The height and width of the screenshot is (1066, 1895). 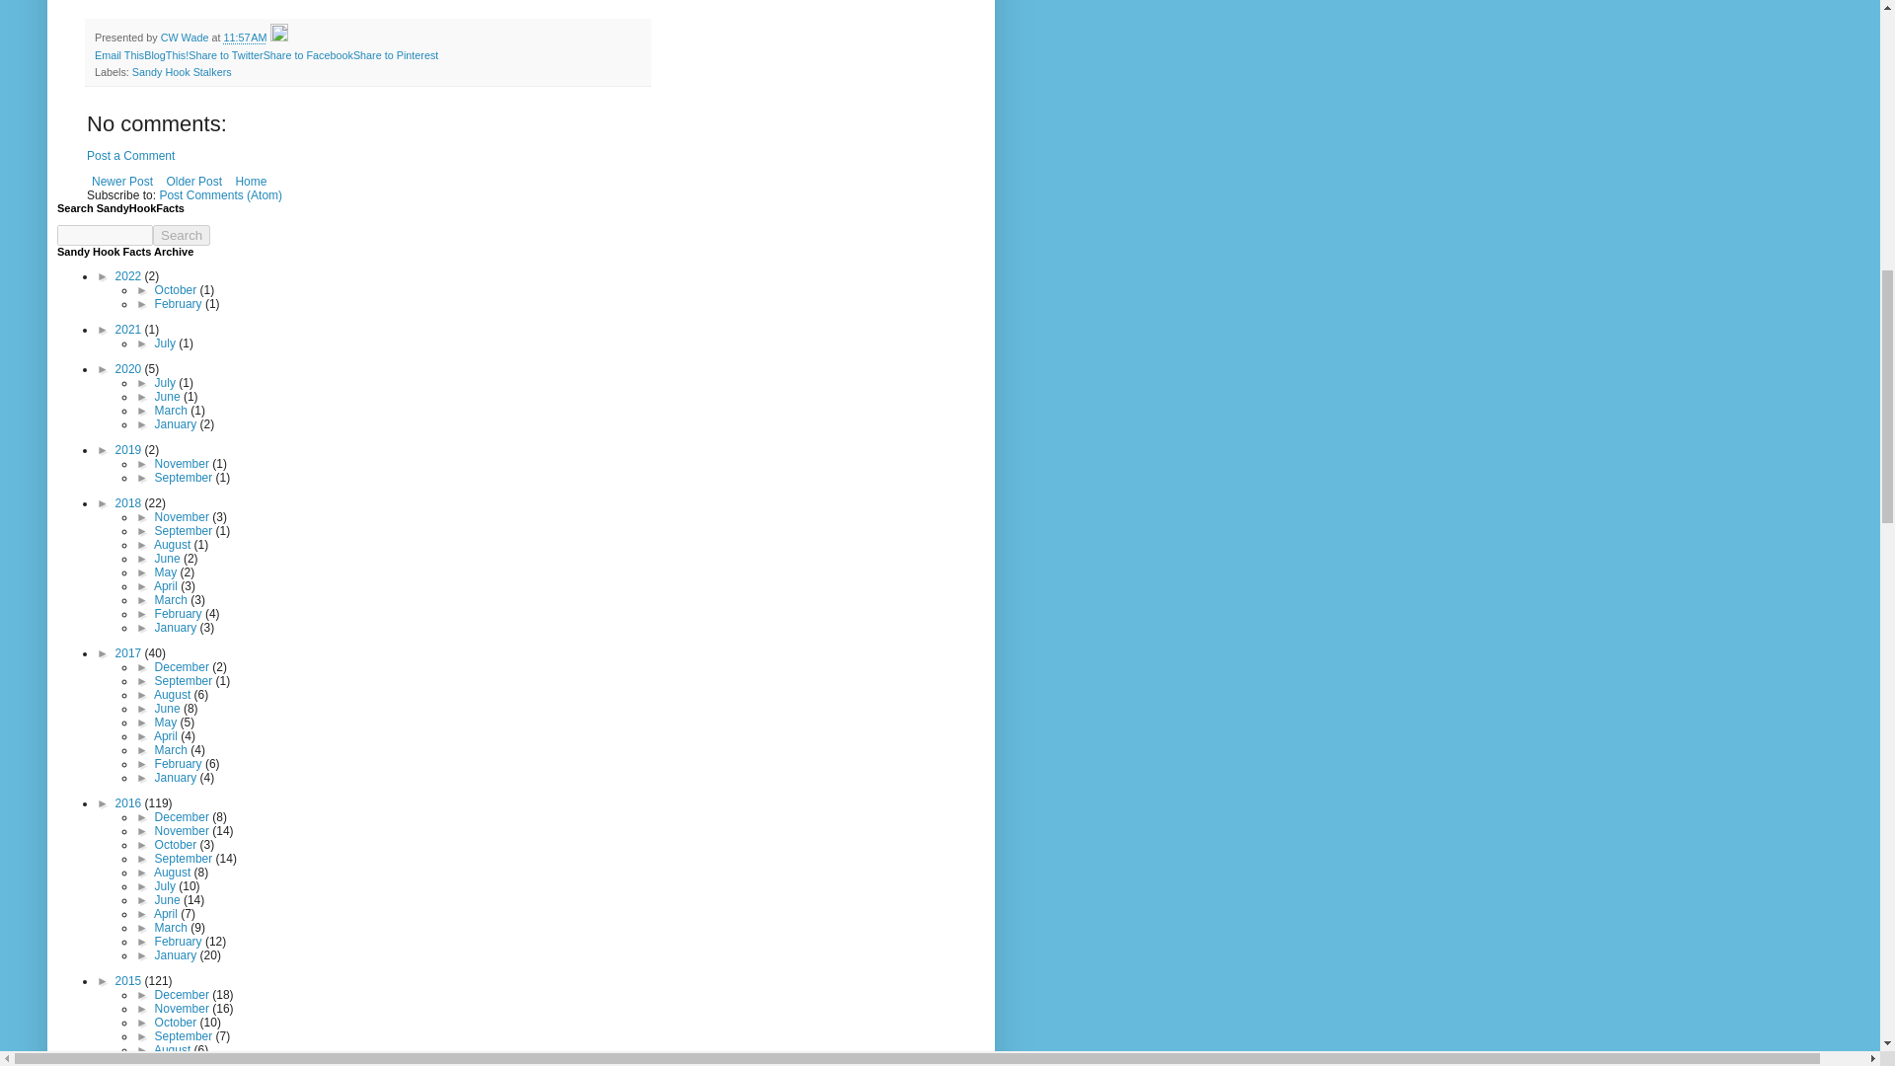 What do you see at coordinates (168, 343) in the screenshot?
I see `July` at bounding box center [168, 343].